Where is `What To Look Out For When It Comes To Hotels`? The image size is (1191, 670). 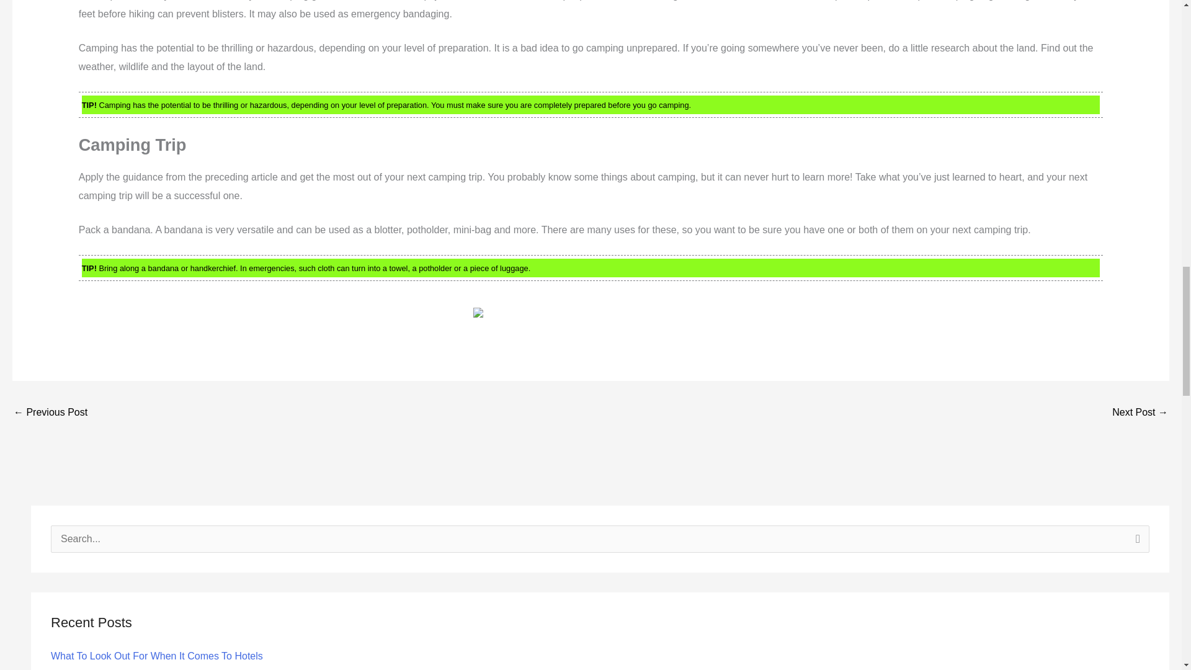
What To Look Out For When It Comes To Hotels is located at coordinates (157, 655).